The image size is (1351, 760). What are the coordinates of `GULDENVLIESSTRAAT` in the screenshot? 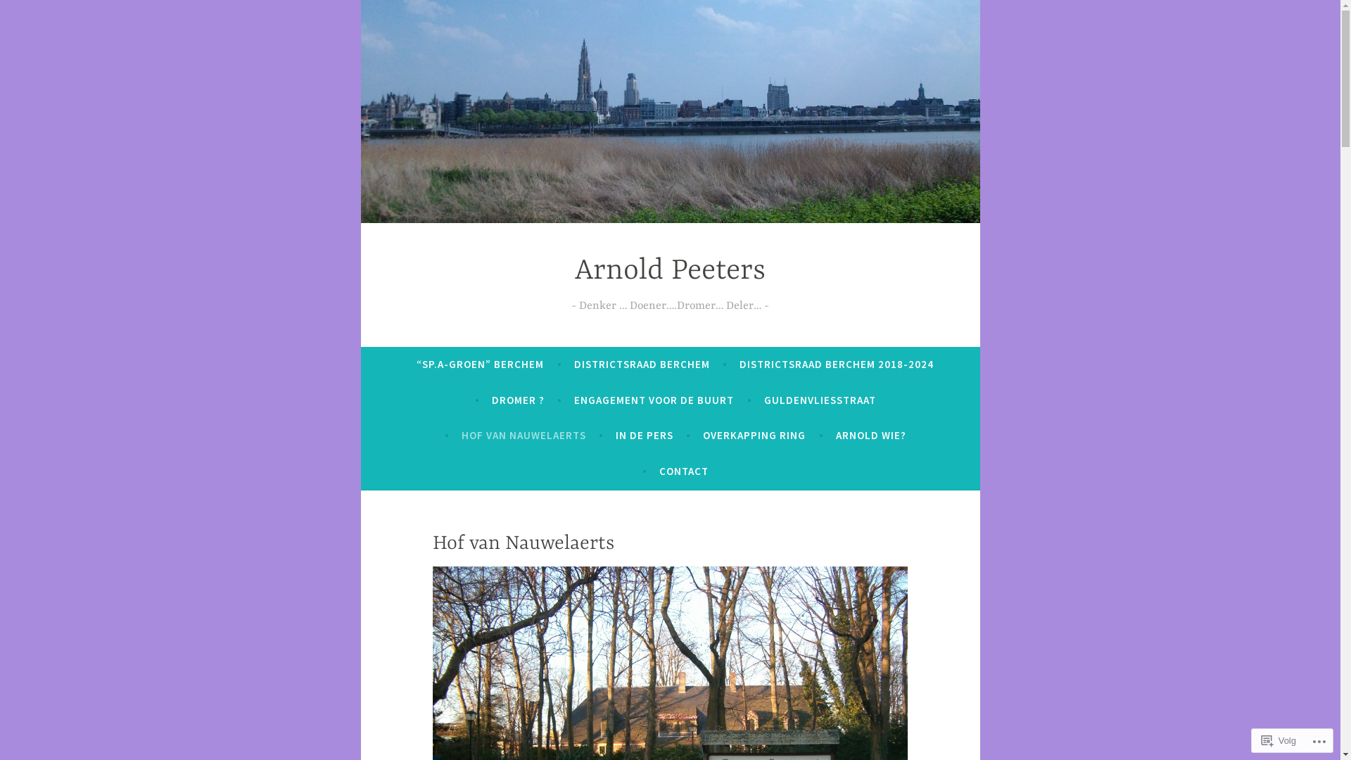 It's located at (820, 400).